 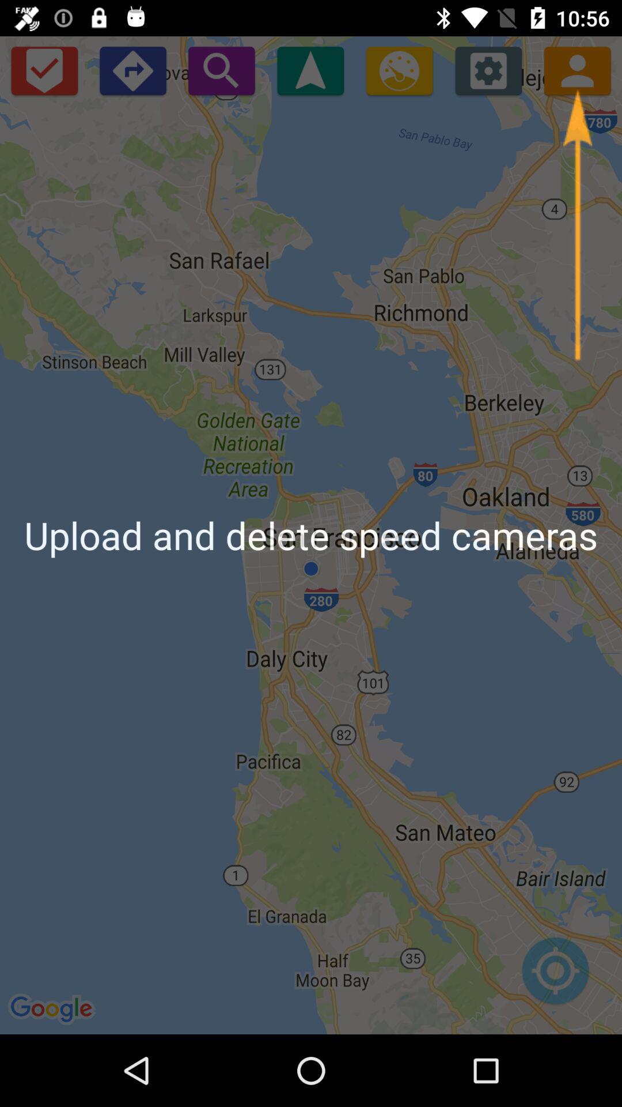 I want to click on going to the text, so click(x=310, y=70).